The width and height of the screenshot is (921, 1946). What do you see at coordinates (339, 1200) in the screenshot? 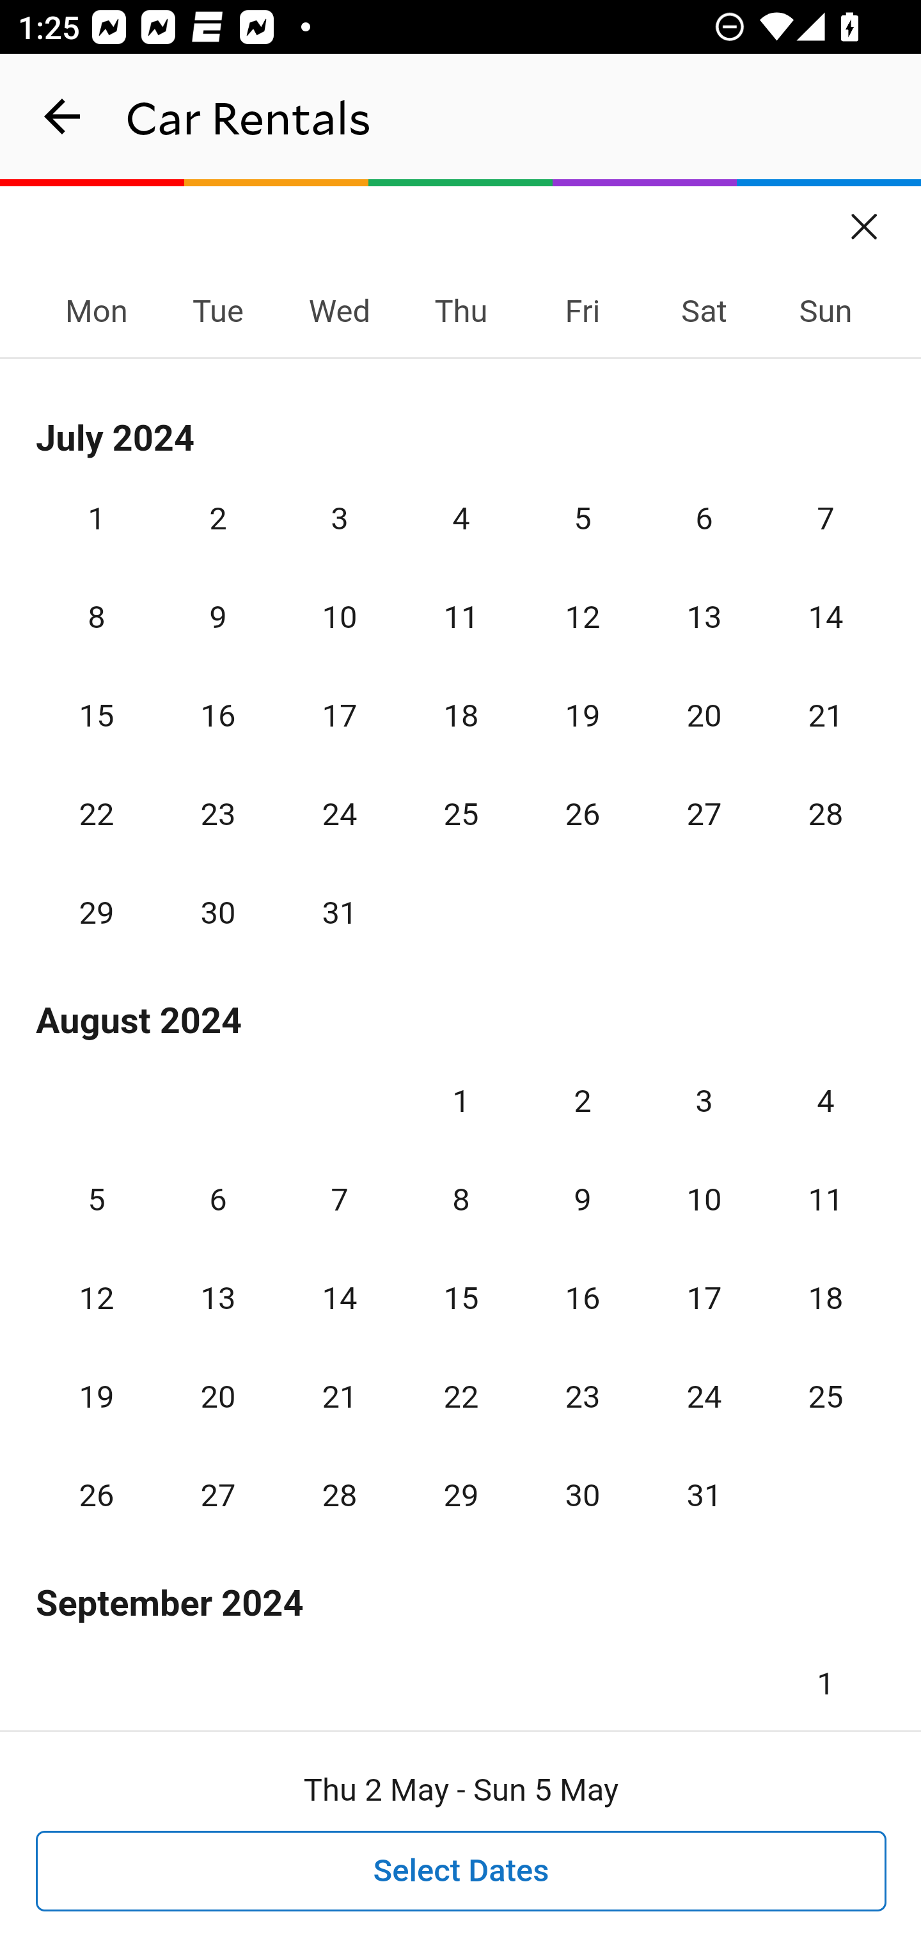
I see `7 August 2024` at bounding box center [339, 1200].